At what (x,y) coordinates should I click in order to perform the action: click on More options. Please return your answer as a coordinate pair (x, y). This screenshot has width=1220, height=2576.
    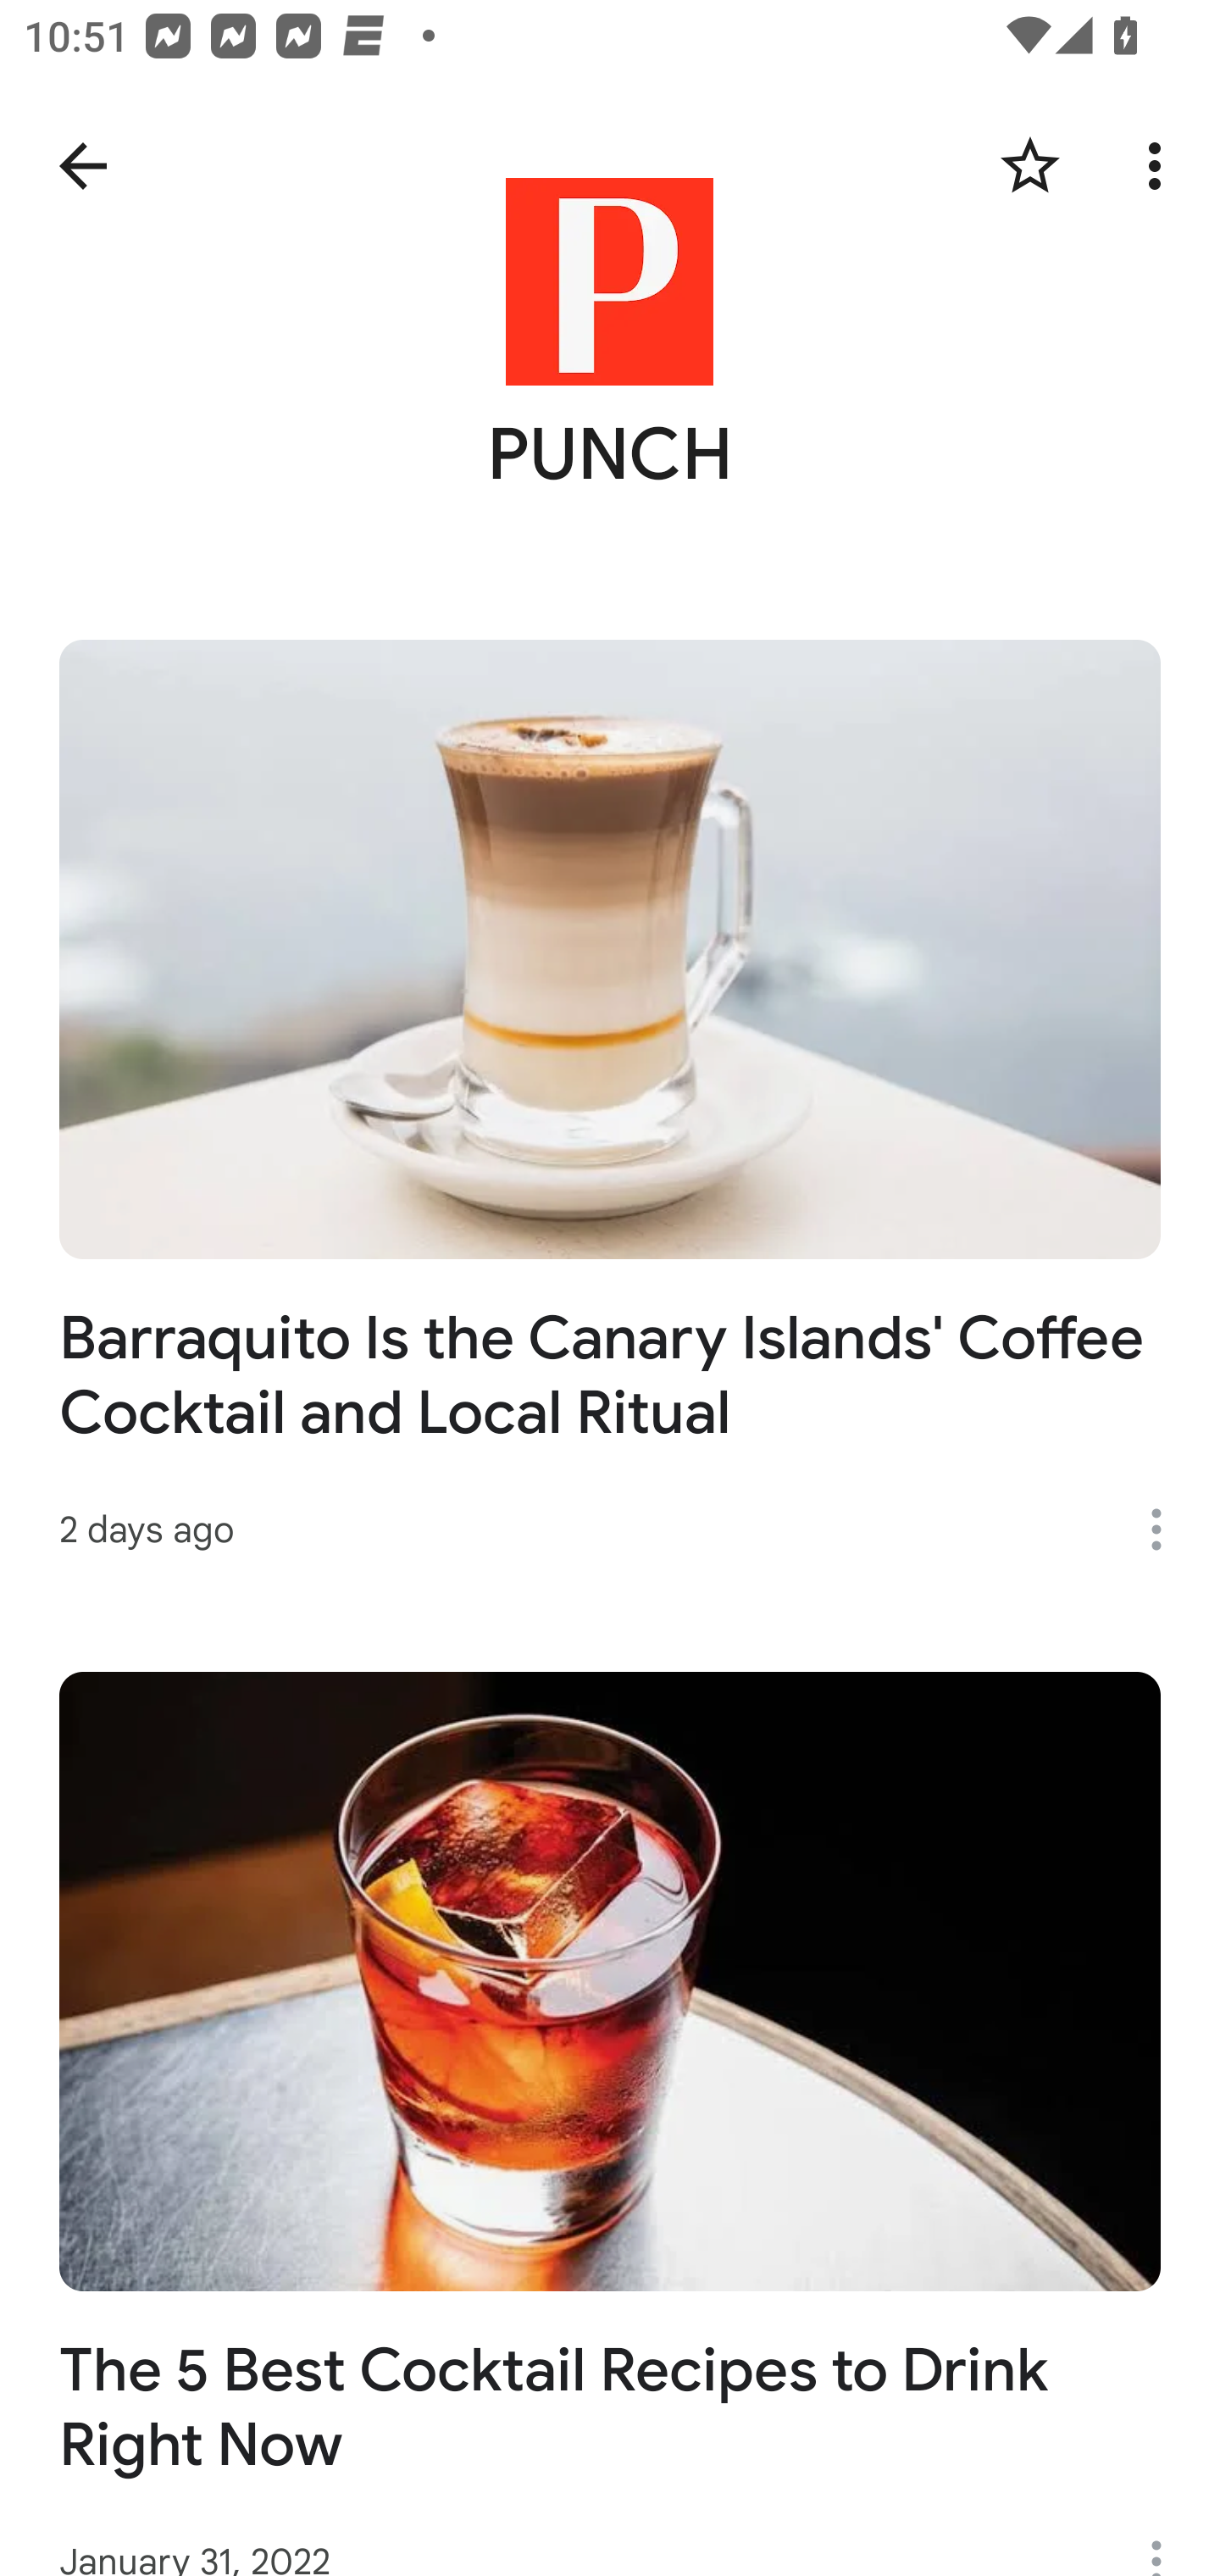
    Looking at the image, I should click on (1161, 166).